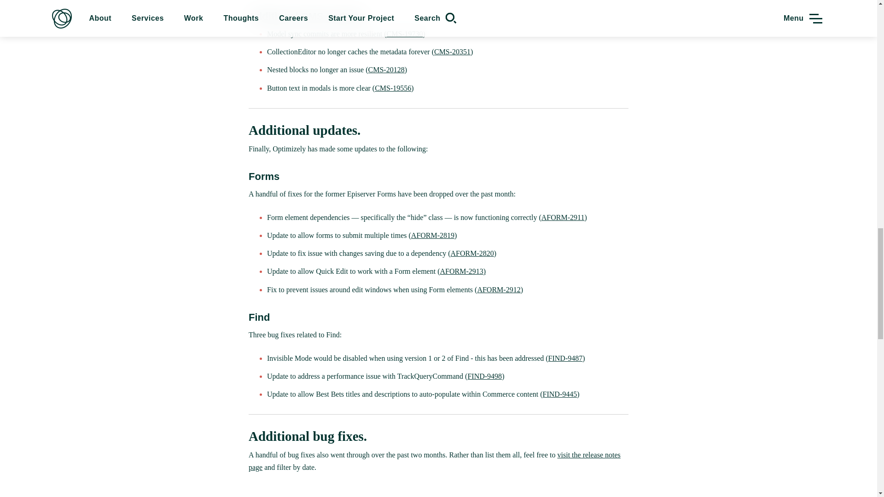 The width and height of the screenshot is (884, 497). Describe the element at coordinates (563, 217) in the screenshot. I see `AFORM-2911` at that location.